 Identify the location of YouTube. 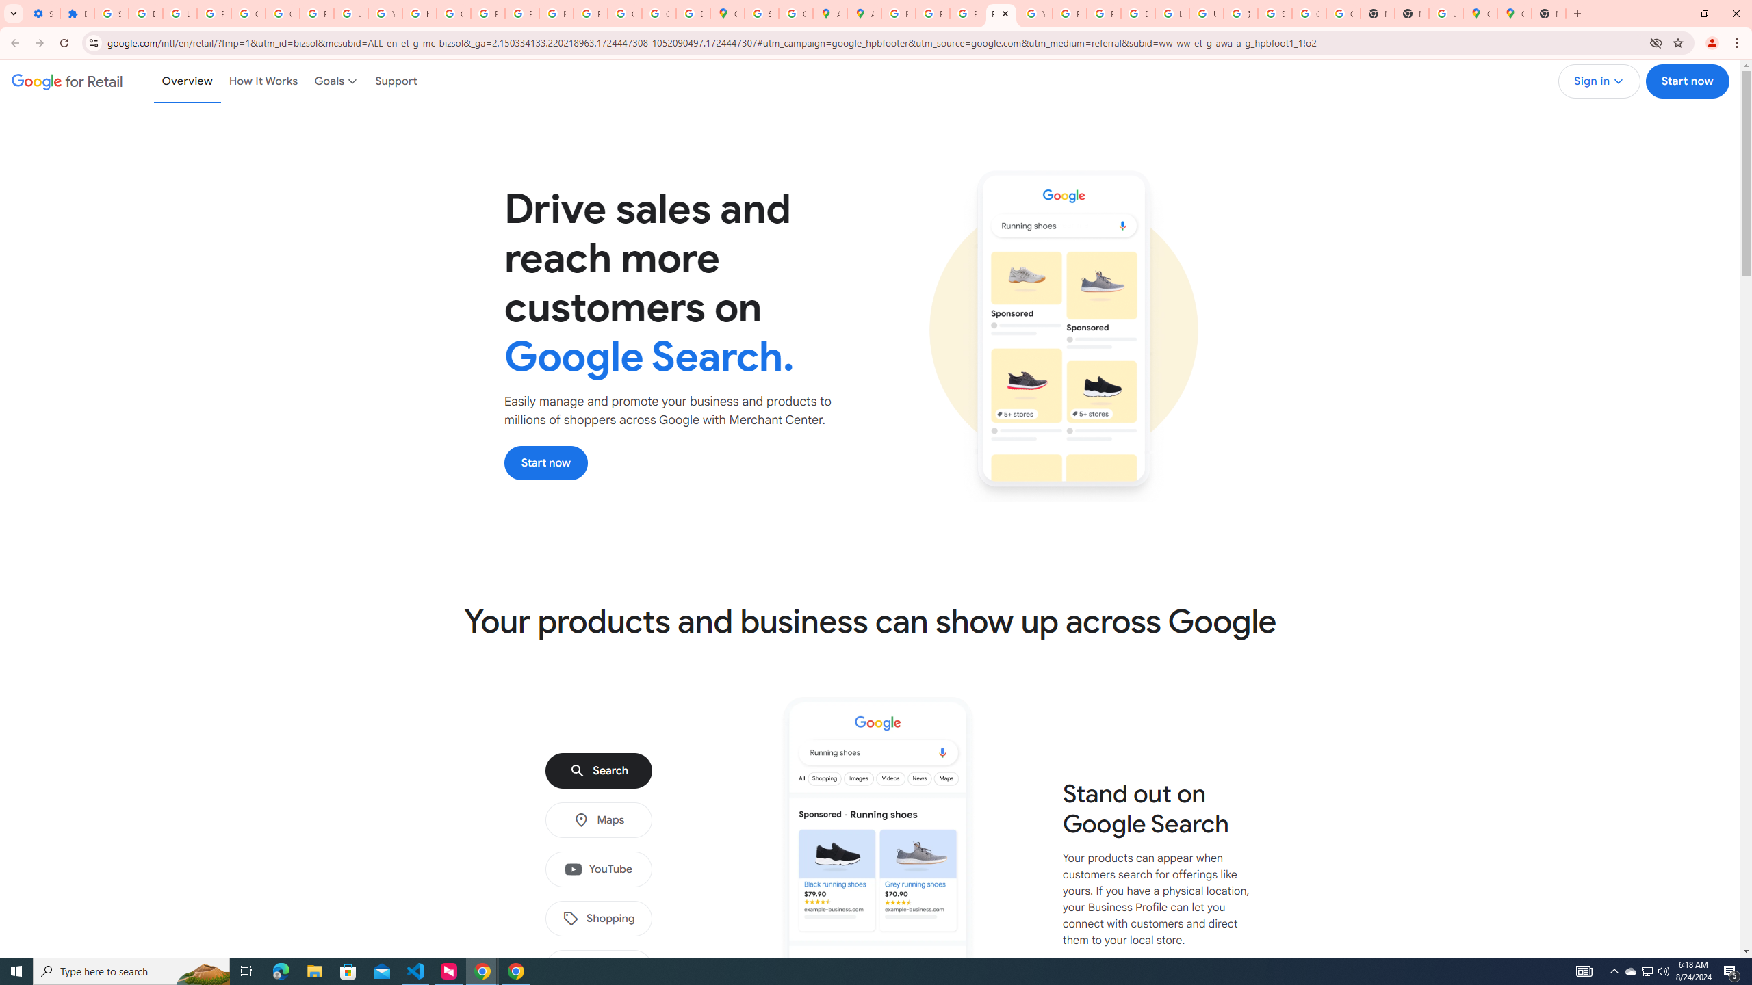
(1035, 14).